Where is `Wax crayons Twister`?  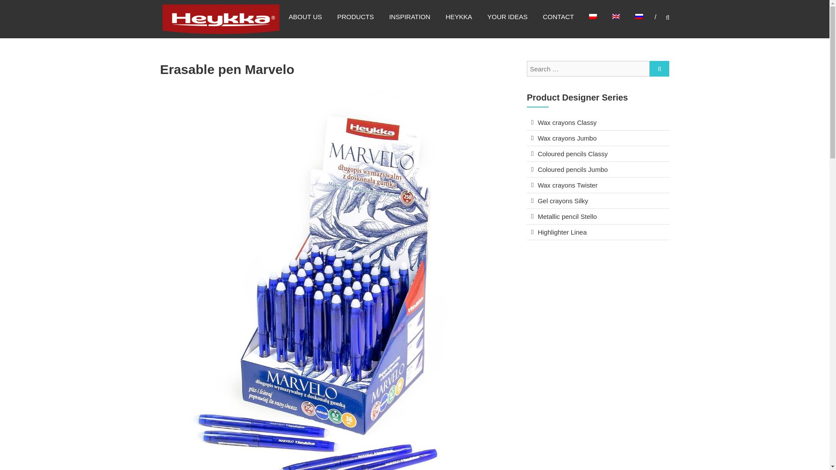
Wax crayons Twister is located at coordinates (567, 185).